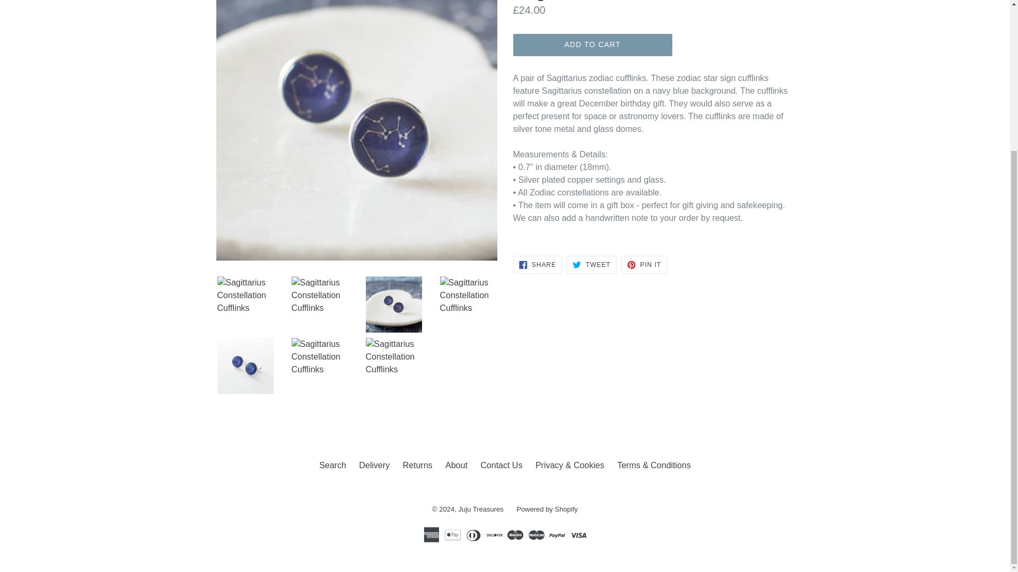 This screenshot has width=1018, height=572. What do you see at coordinates (644, 265) in the screenshot?
I see `Pin on Pinterest` at bounding box center [644, 265].